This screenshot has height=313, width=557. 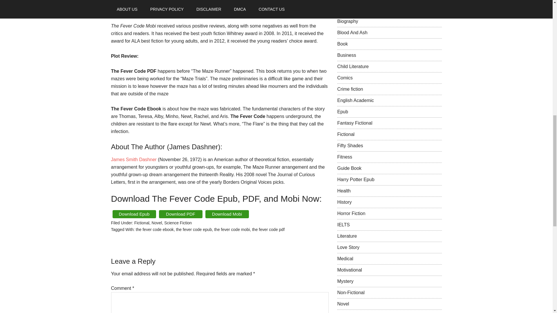 I want to click on the fever code mobi, so click(x=232, y=230).